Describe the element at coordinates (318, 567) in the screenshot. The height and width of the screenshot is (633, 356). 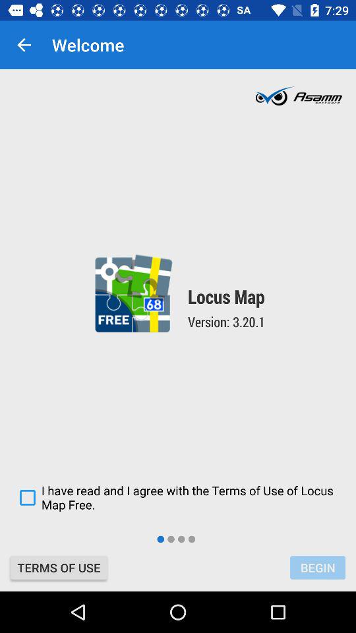
I see `turn off the icon to the right of terms of use icon` at that location.